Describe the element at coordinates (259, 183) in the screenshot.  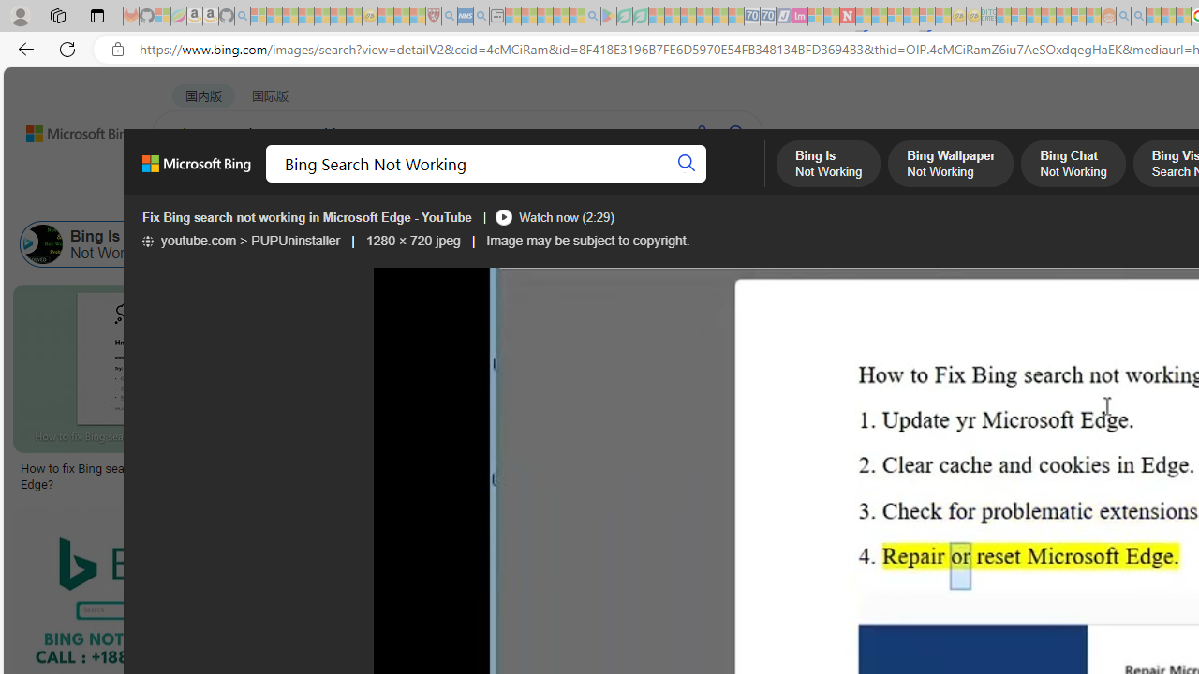
I see `MY BING` at that location.